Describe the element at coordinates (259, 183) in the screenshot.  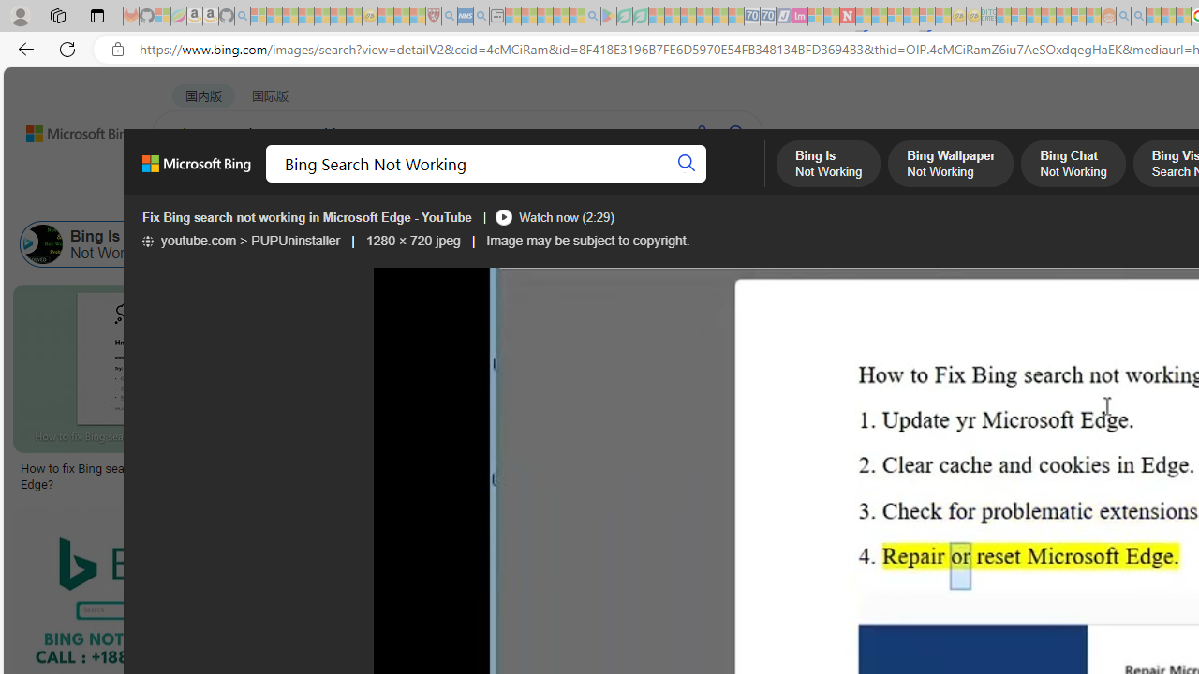
I see `MY BING` at that location.